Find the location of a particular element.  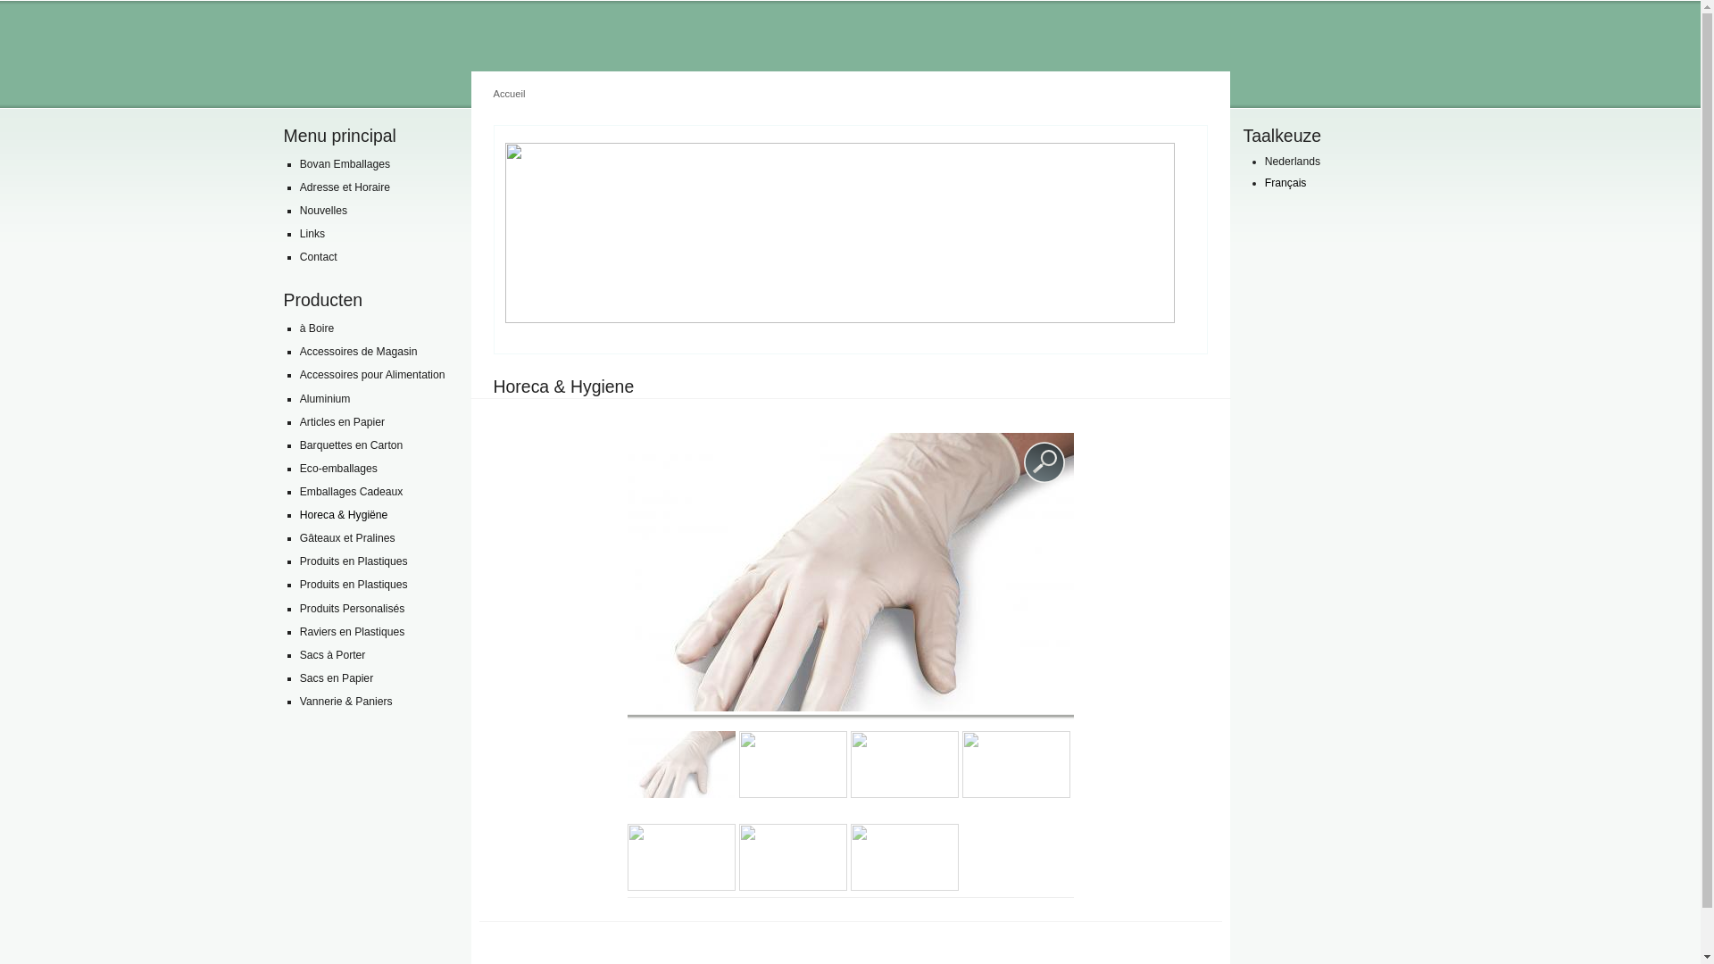

Adresse et Horaire is located at coordinates (376, 187).